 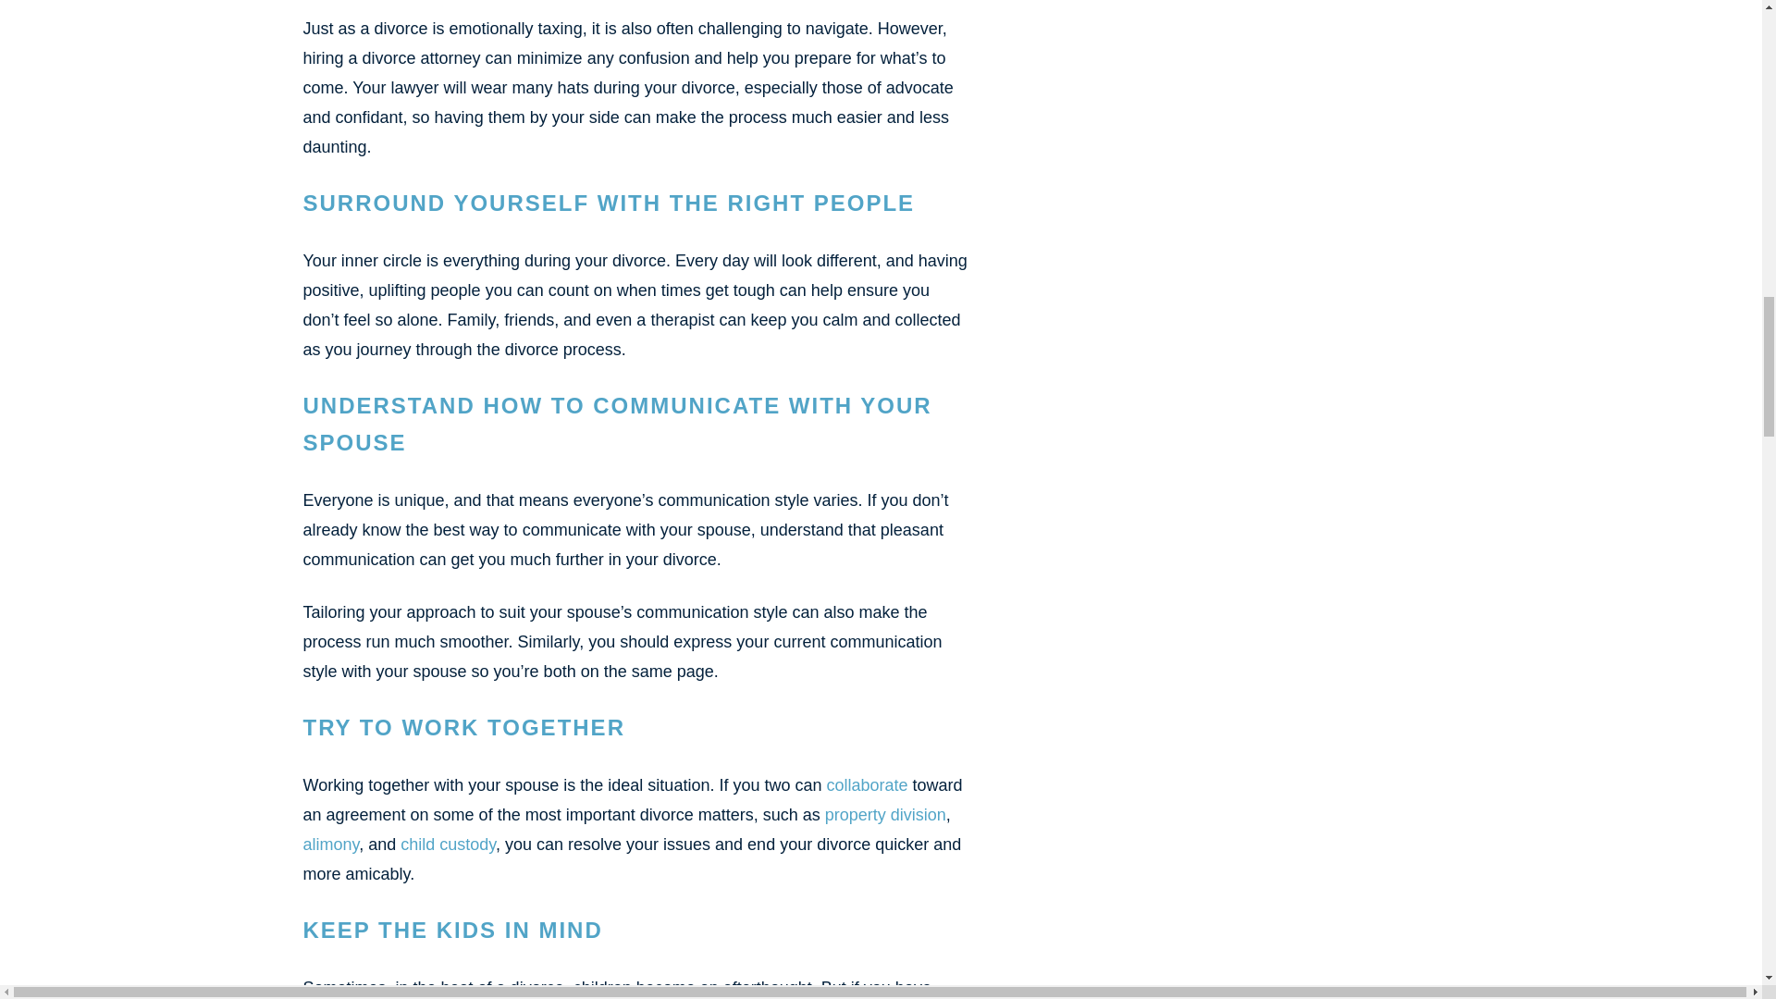 I want to click on child custody, so click(x=448, y=844).